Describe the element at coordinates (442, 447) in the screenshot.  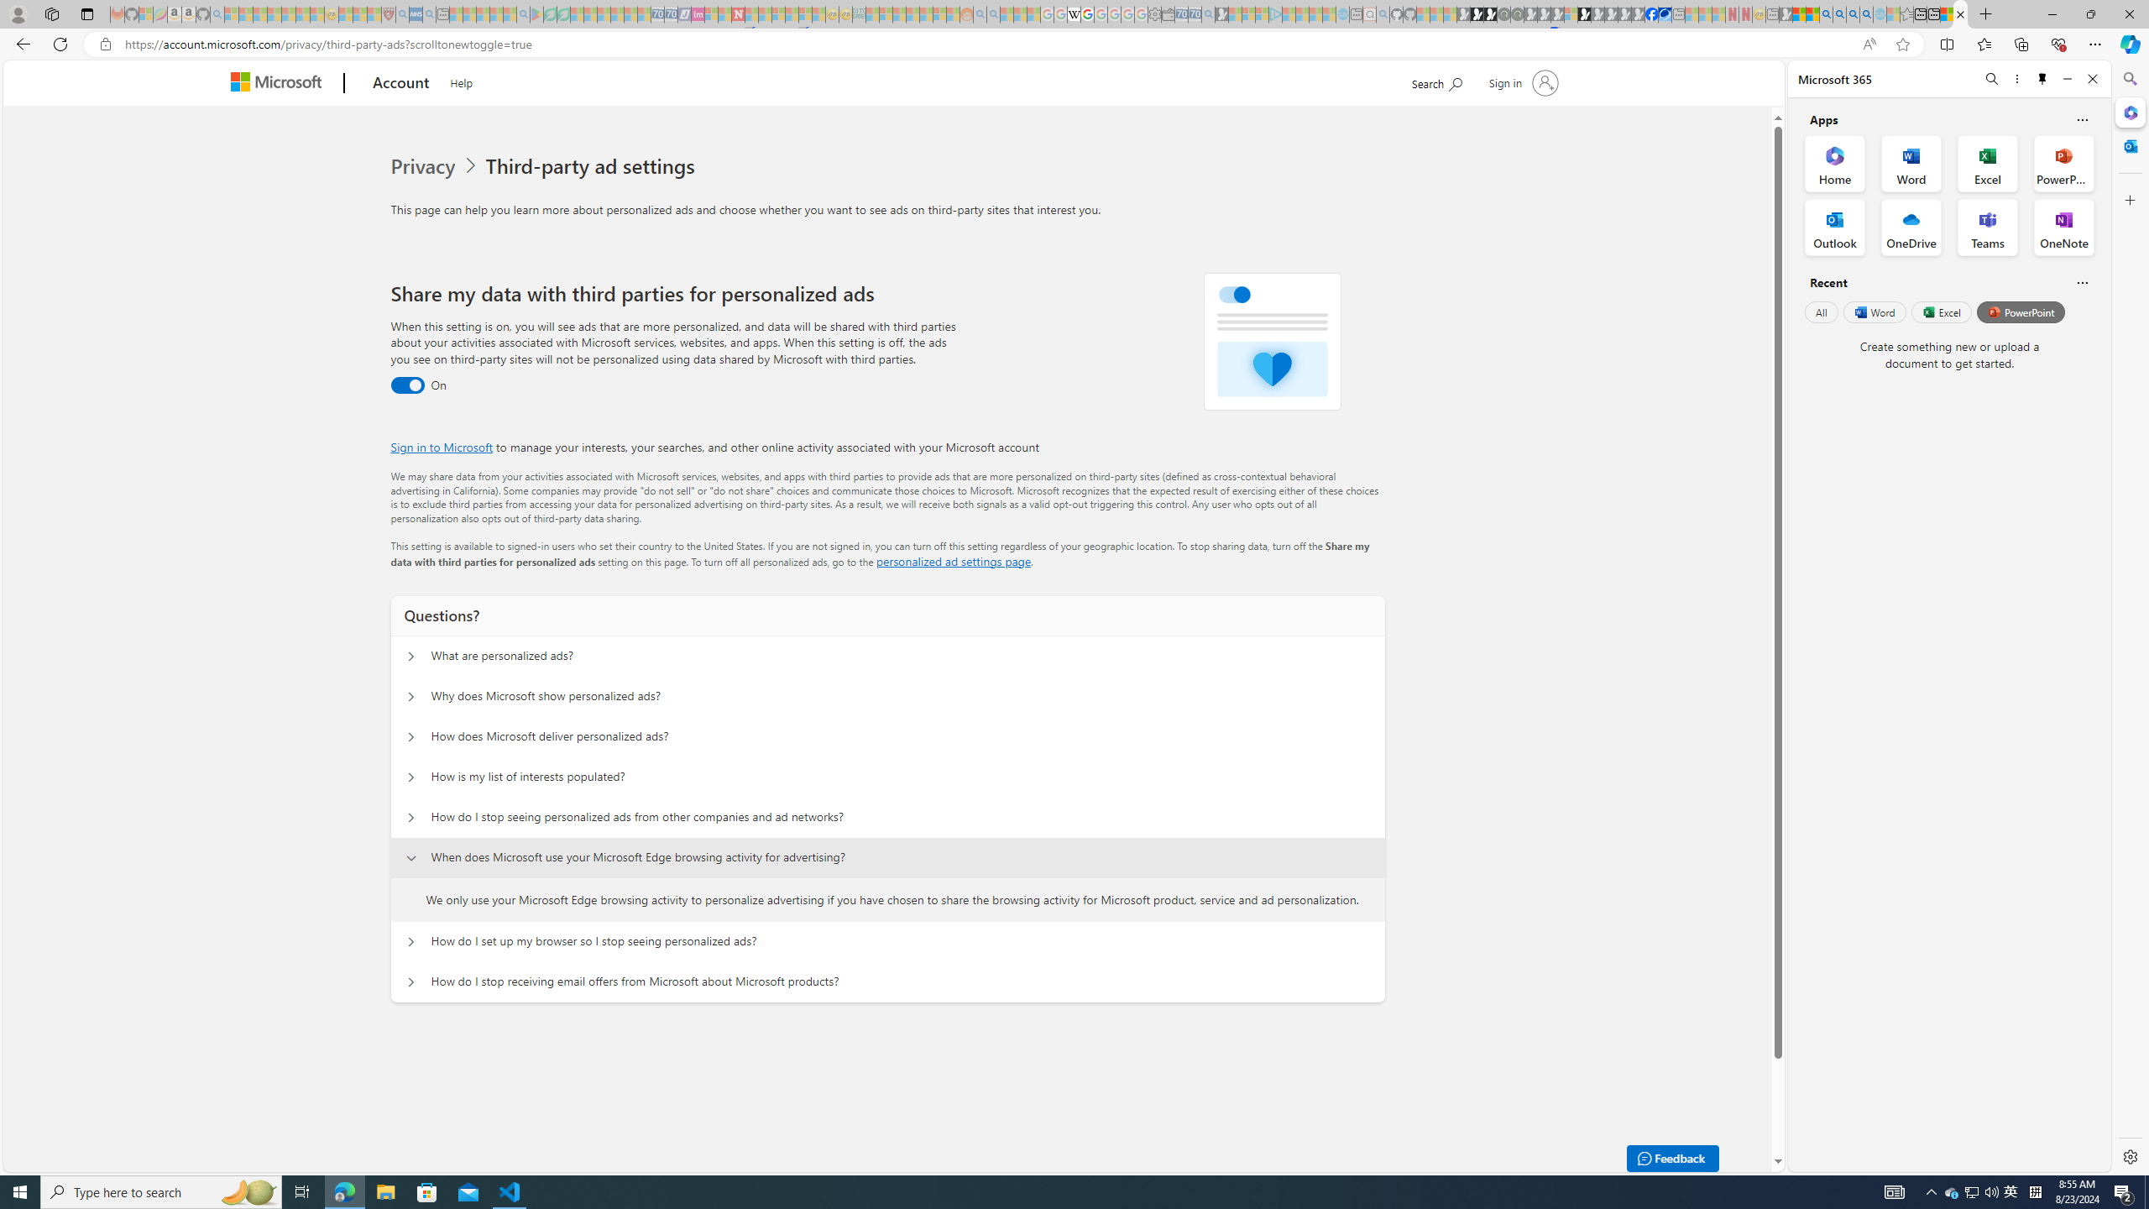
I see `Sign in to Microsoft` at that location.